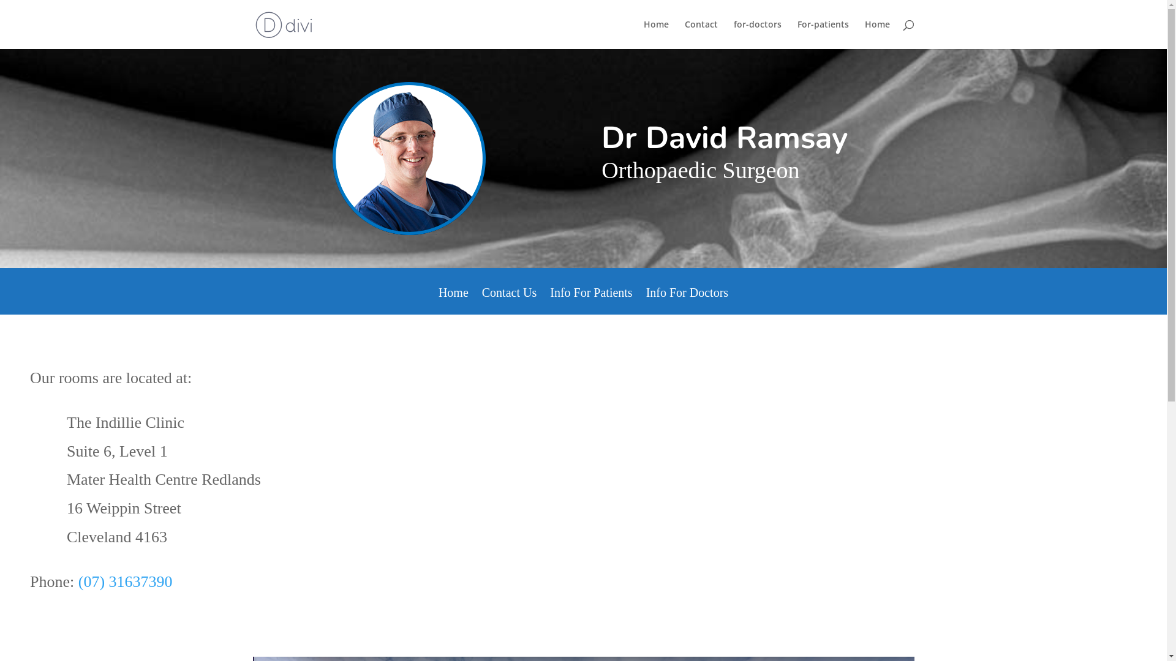  I want to click on (07) 31637390, so click(126, 581).